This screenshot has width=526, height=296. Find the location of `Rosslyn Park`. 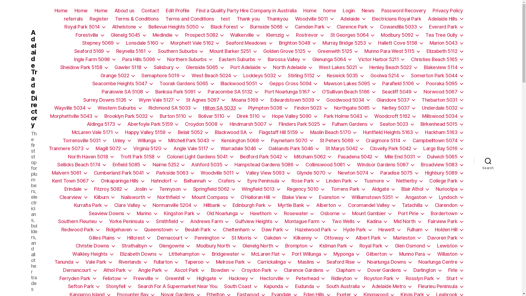

Rosslyn Park is located at coordinates (422, 278).